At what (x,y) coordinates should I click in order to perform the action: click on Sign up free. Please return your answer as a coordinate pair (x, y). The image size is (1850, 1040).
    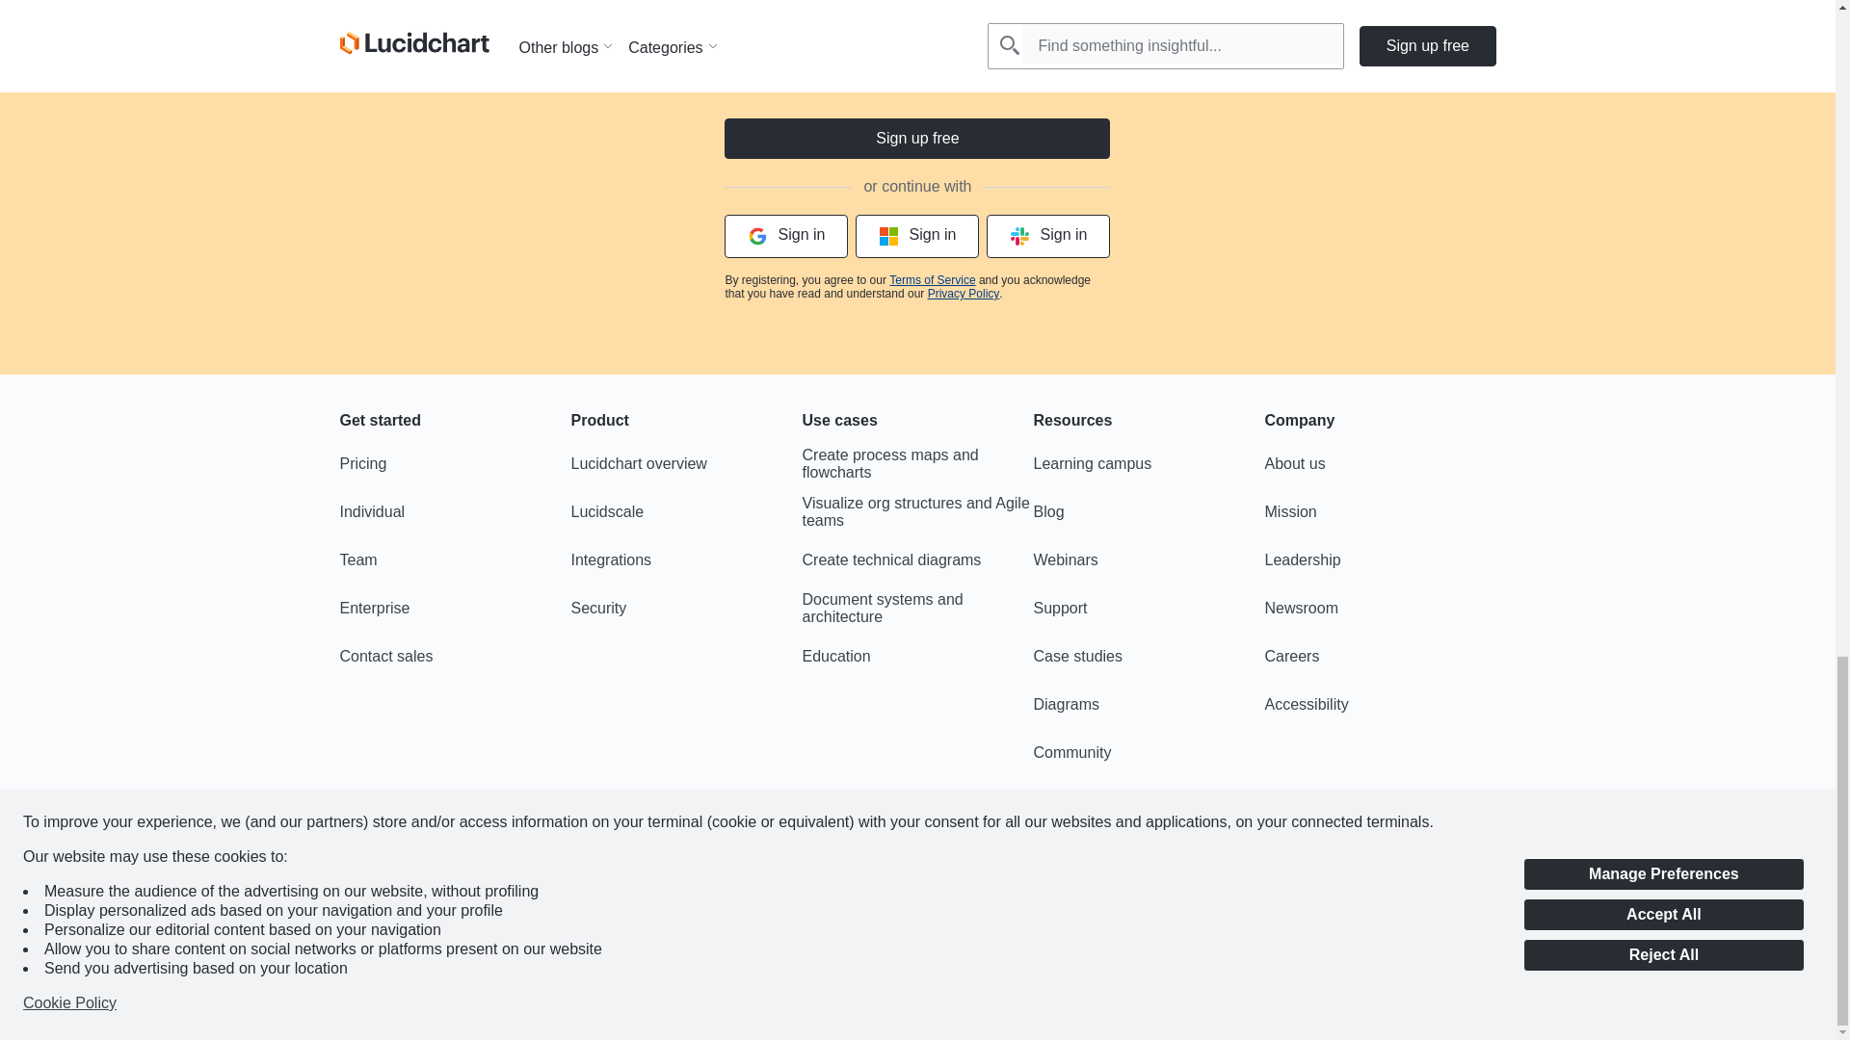
    Looking at the image, I should click on (917, 139).